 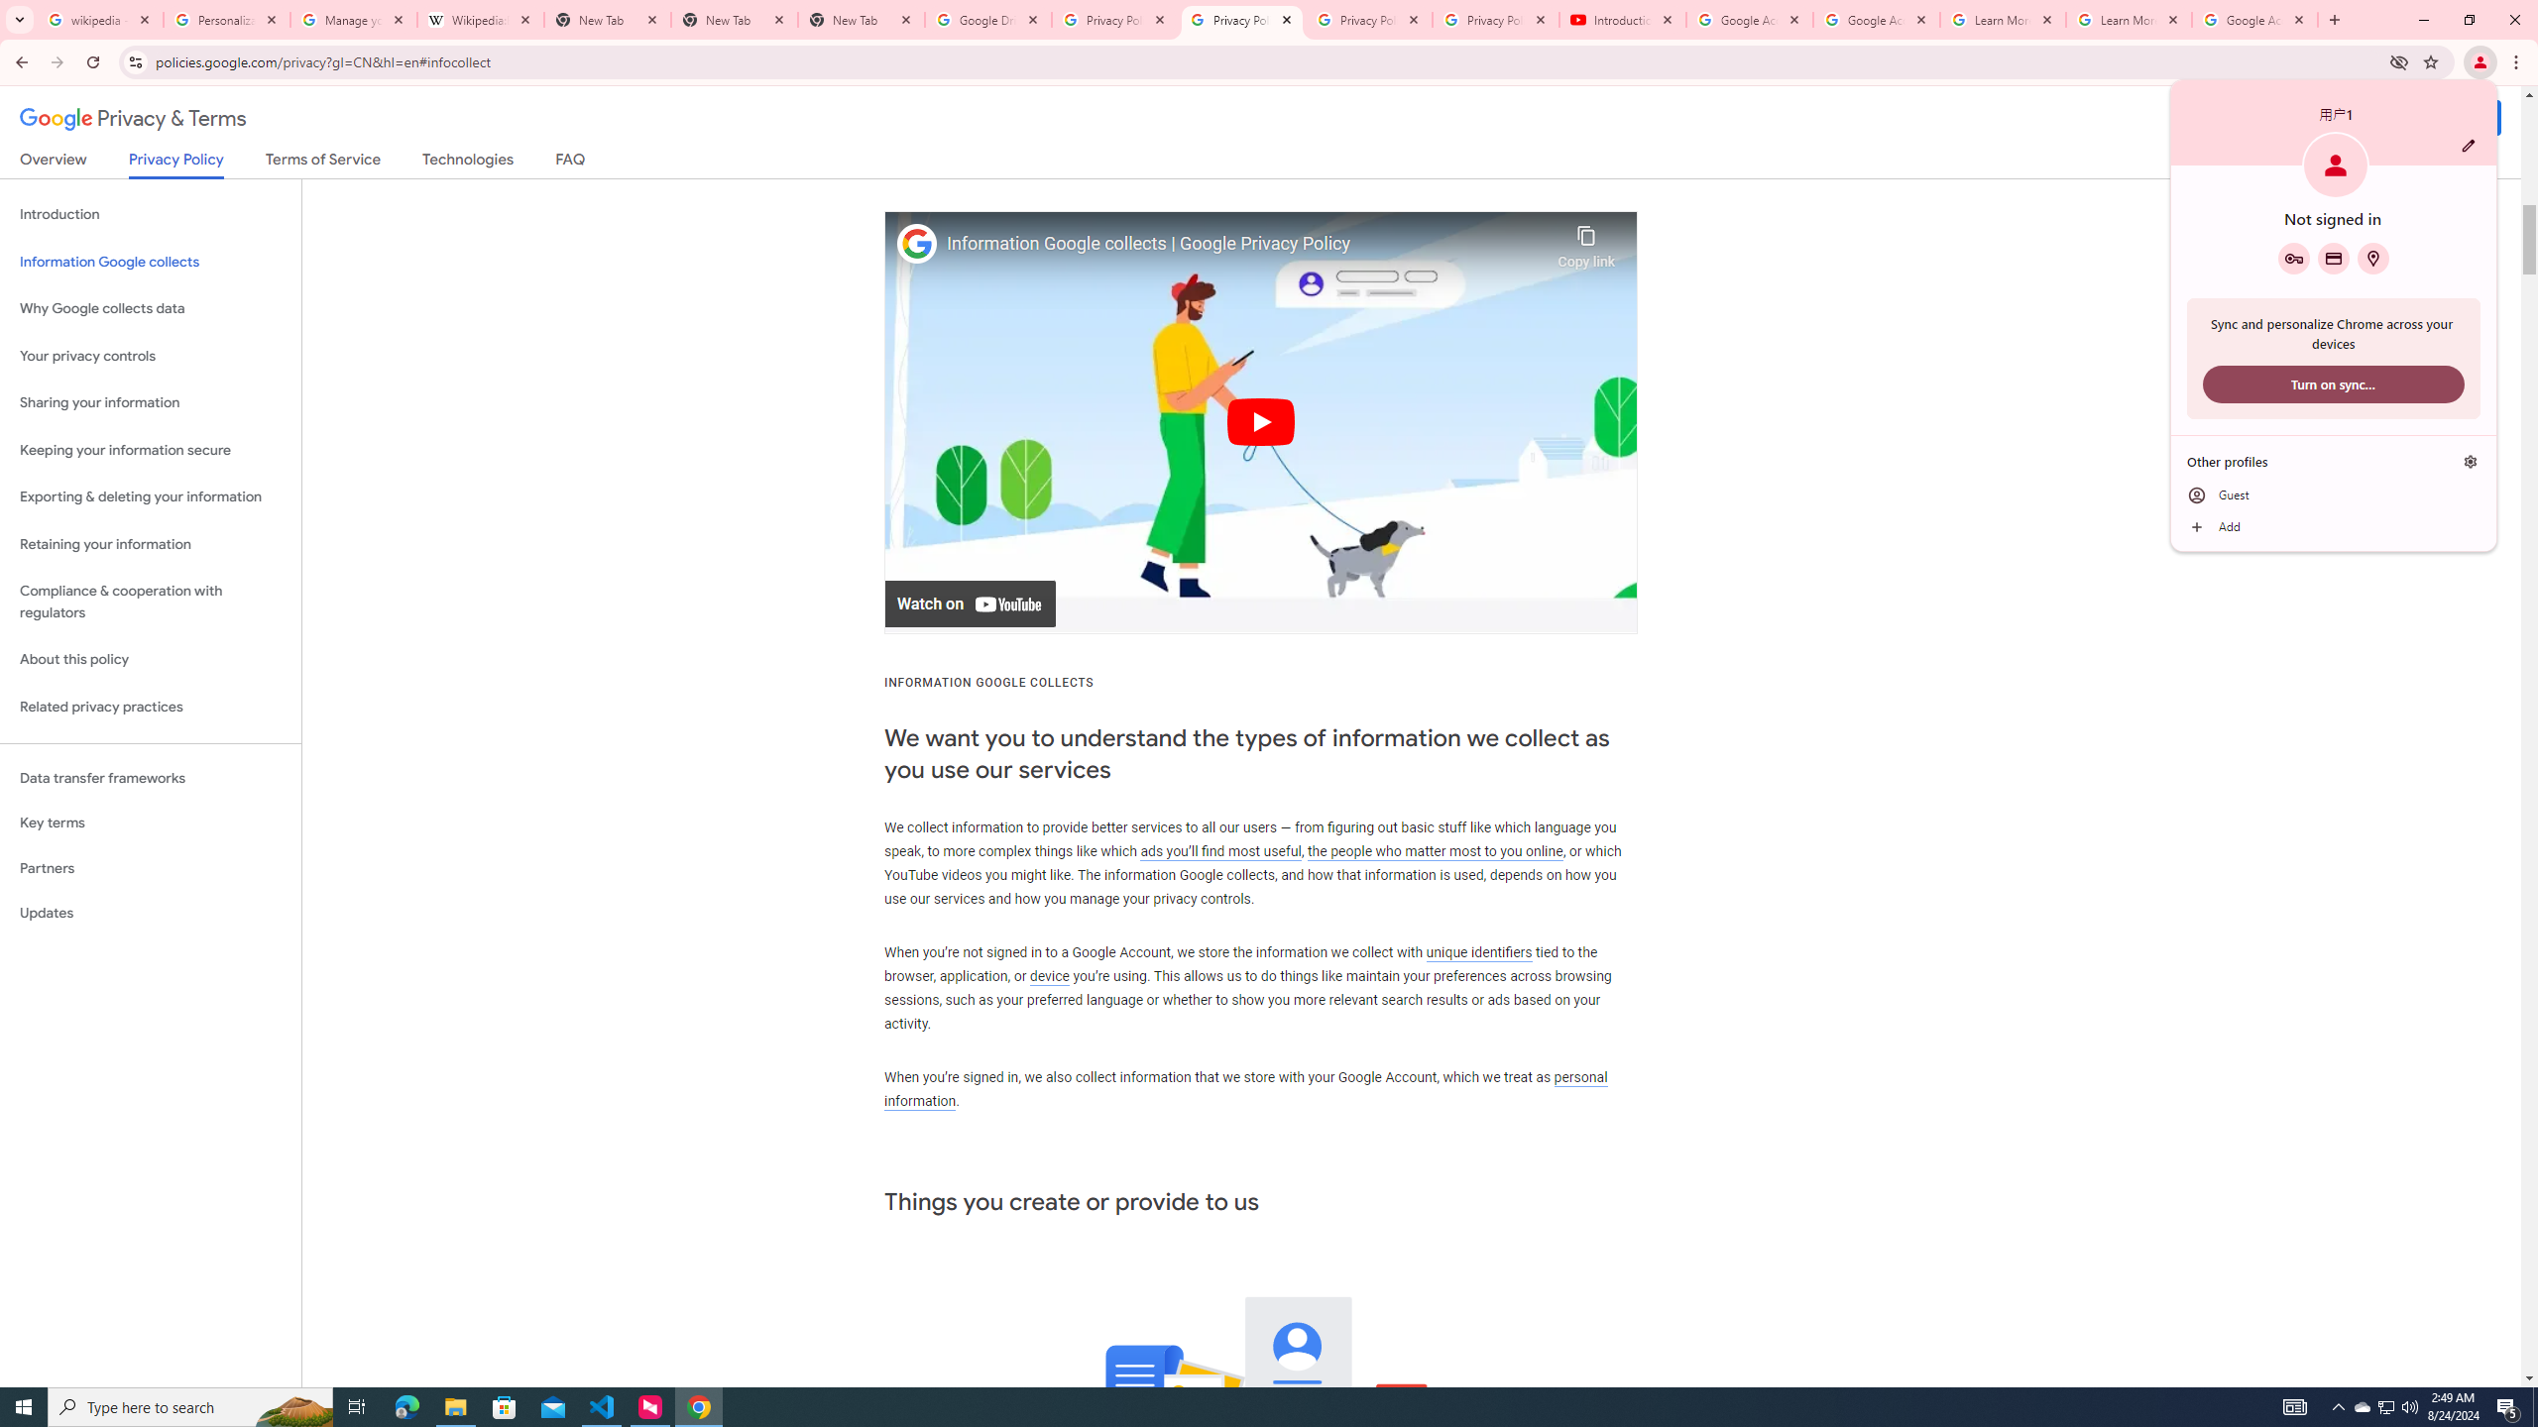 What do you see at coordinates (1049, 977) in the screenshot?
I see `device` at bounding box center [1049, 977].